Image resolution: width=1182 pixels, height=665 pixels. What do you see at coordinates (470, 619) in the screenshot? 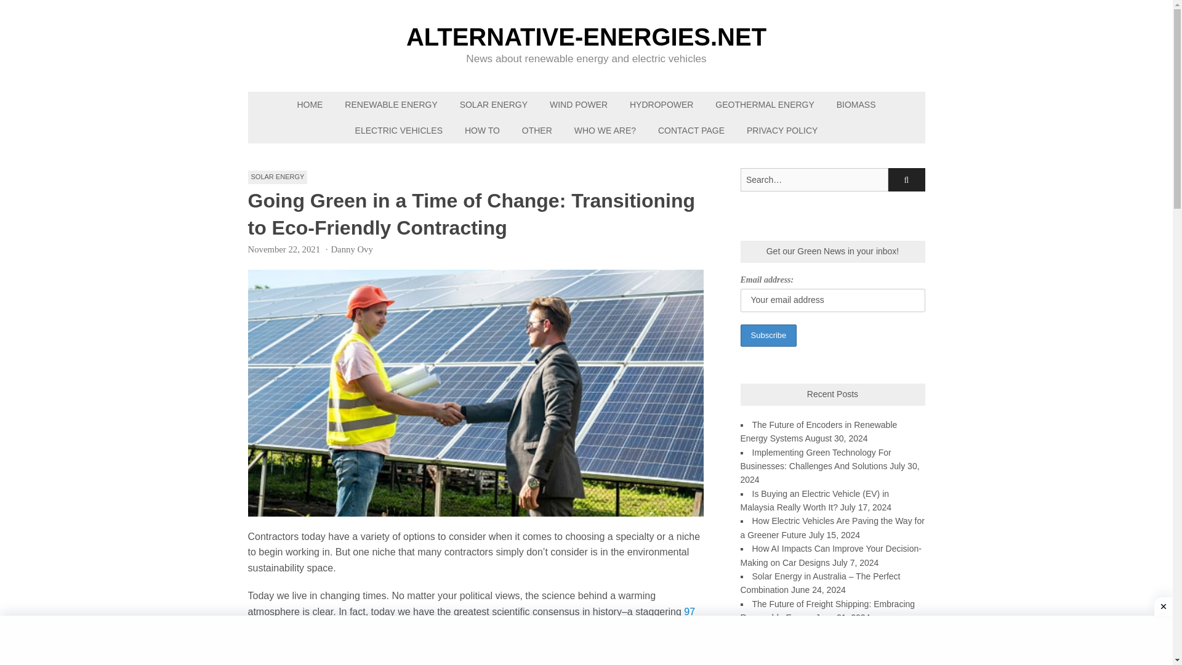
I see `97 percent or more` at bounding box center [470, 619].